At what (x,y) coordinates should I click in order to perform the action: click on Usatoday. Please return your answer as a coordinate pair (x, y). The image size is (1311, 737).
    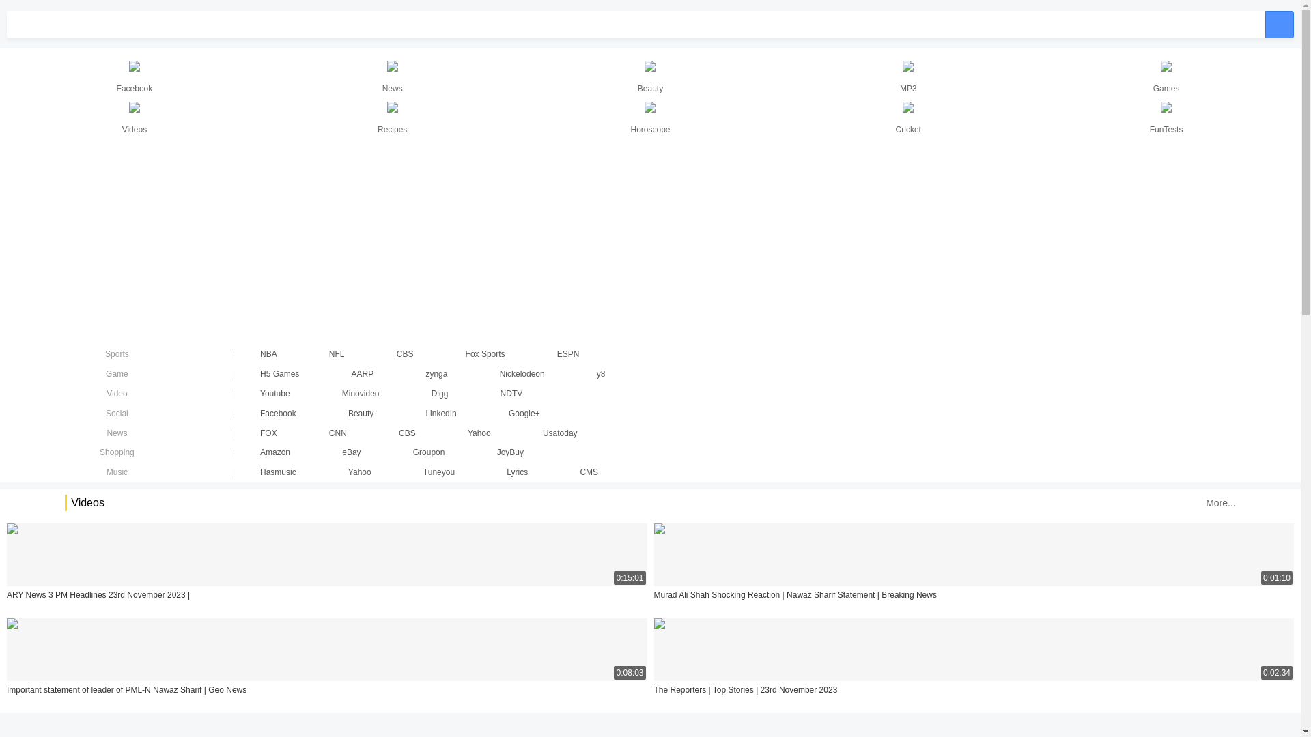
    Looking at the image, I should click on (560, 433).